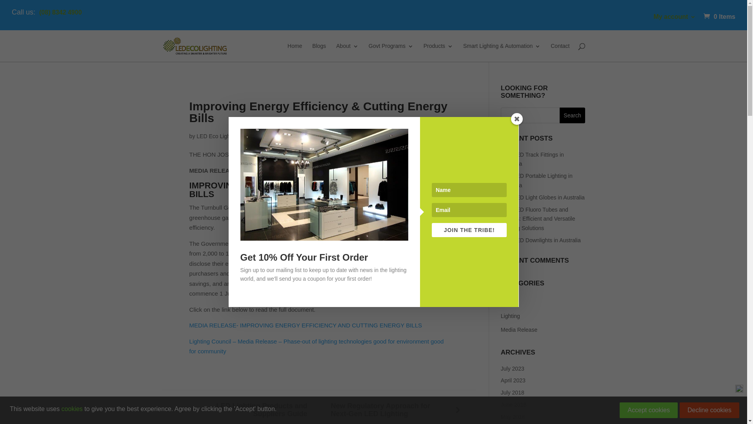 The width and height of the screenshot is (753, 424). I want to click on Best LED Downlights in Australia, so click(541, 240).